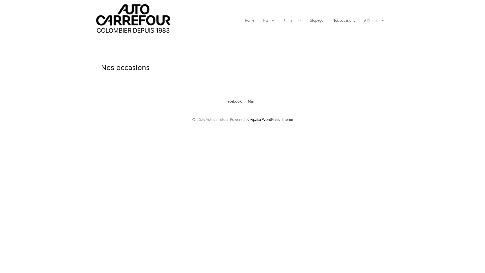  Describe the element at coordinates (251, 102) in the screenshot. I see `Mail` at that location.